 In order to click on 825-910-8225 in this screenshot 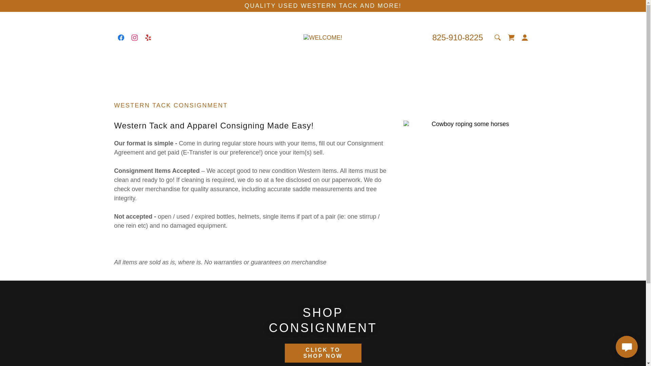, I will do `click(457, 37)`.